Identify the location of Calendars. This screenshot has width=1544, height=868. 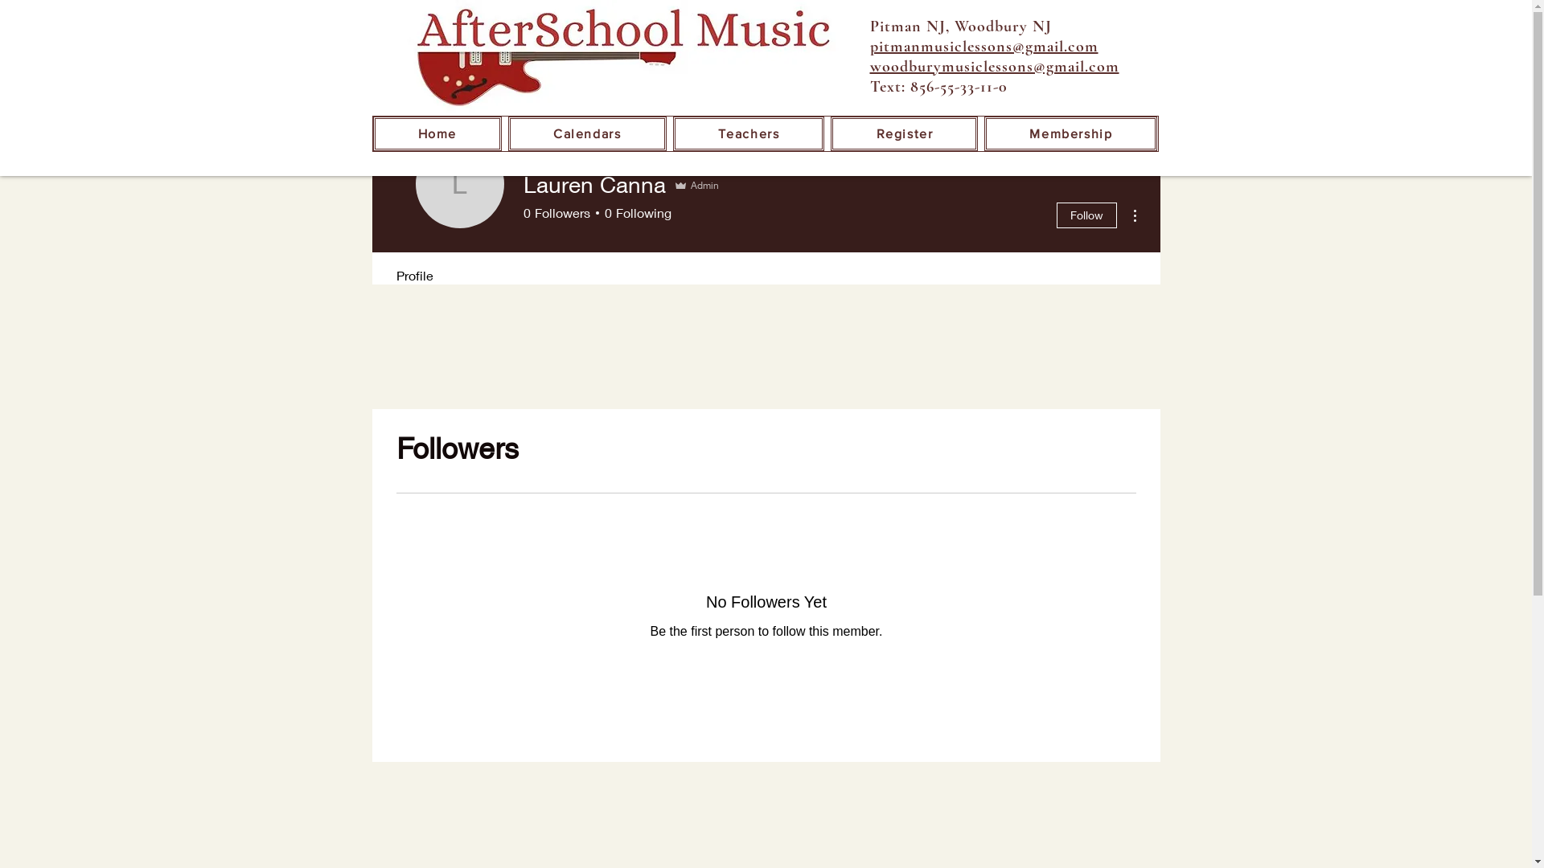
(587, 133).